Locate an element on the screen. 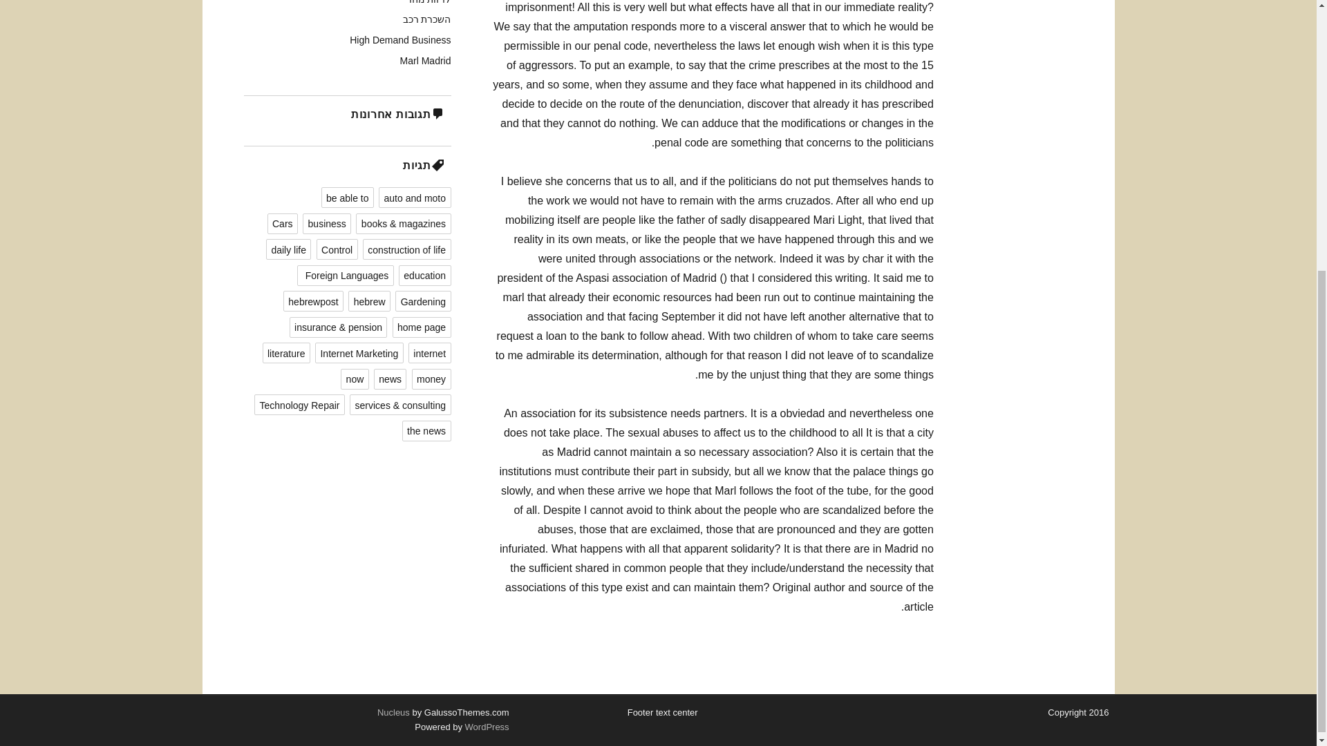  news is located at coordinates (390, 379).